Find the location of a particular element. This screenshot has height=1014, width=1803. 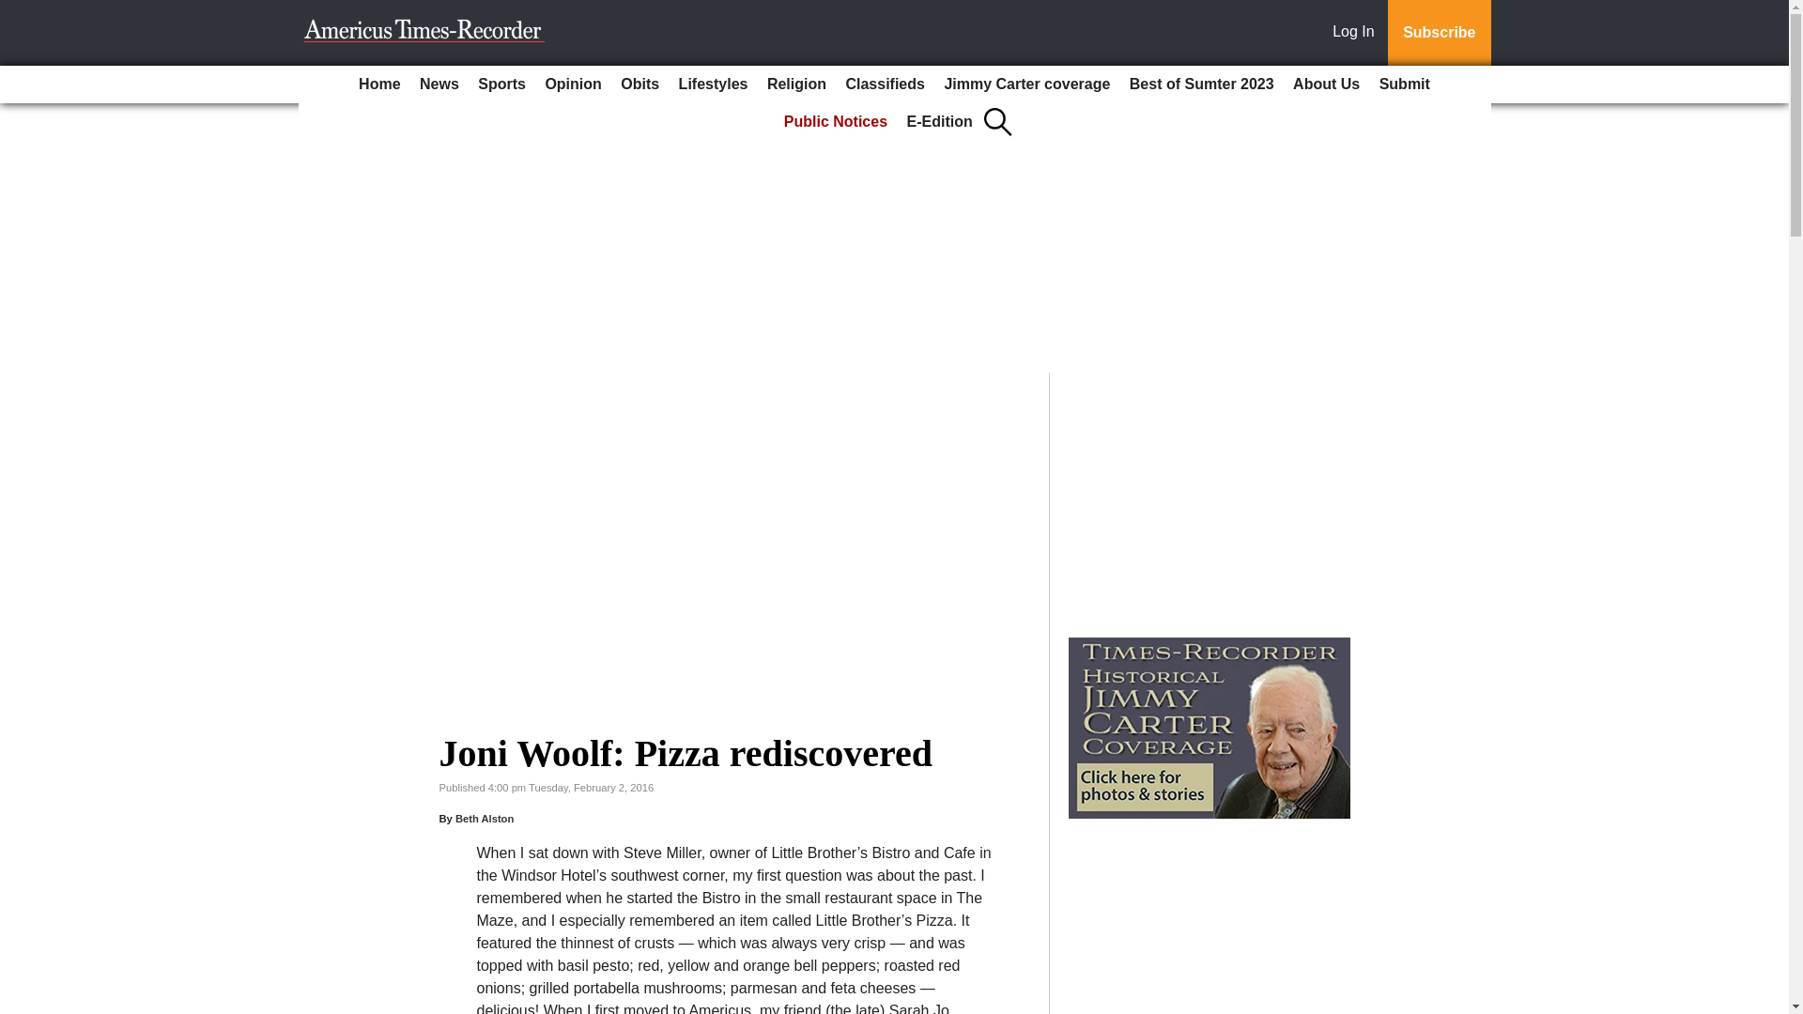

Log In is located at coordinates (1357, 33).